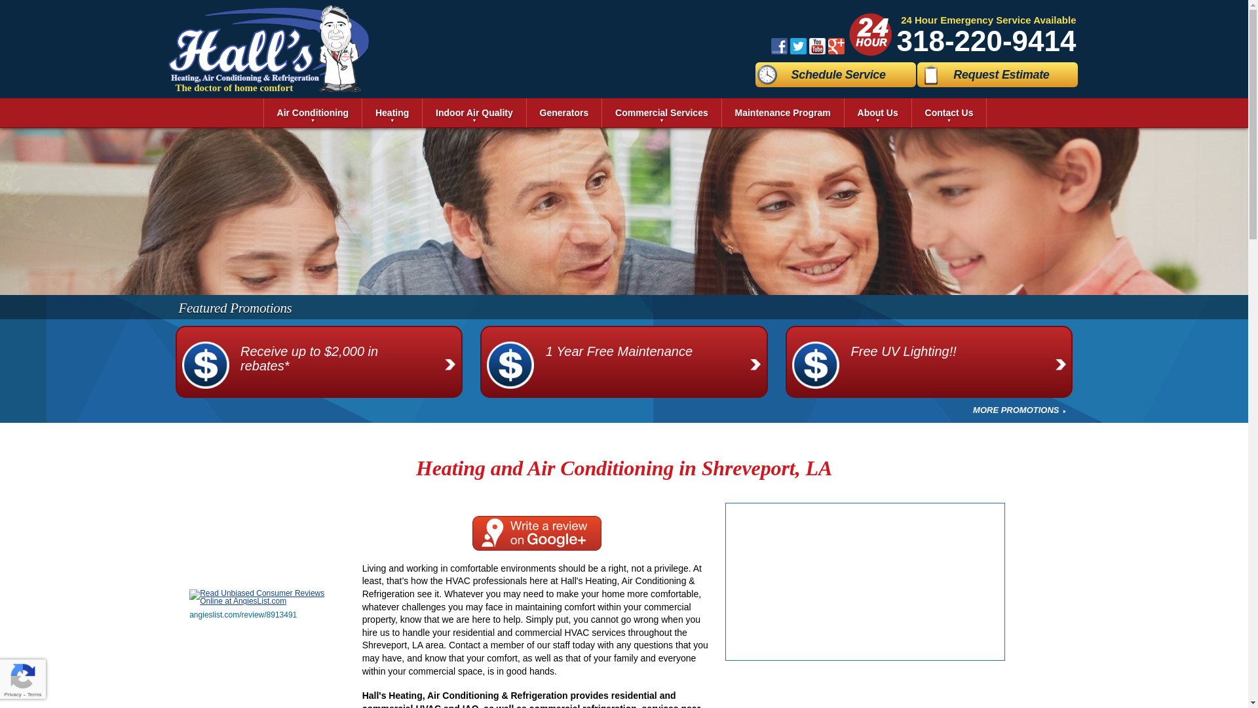 The image size is (1258, 708). What do you see at coordinates (392, 113) in the screenshot?
I see `Heating` at bounding box center [392, 113].